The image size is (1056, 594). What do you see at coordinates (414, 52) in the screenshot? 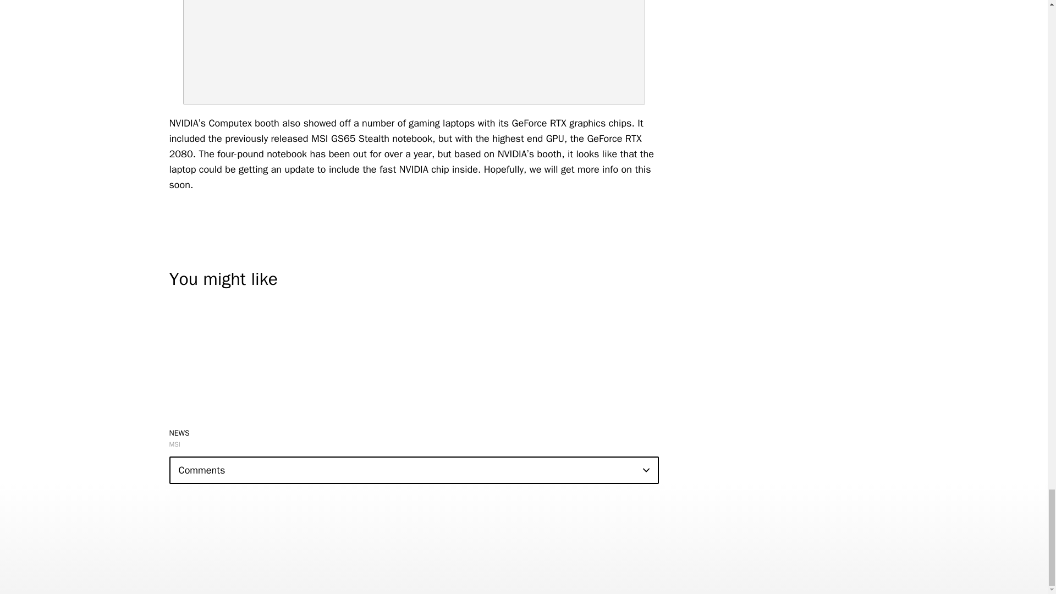
I see `MSI GS65 RTX 2080 from angle` at bounding box center [414, 52].